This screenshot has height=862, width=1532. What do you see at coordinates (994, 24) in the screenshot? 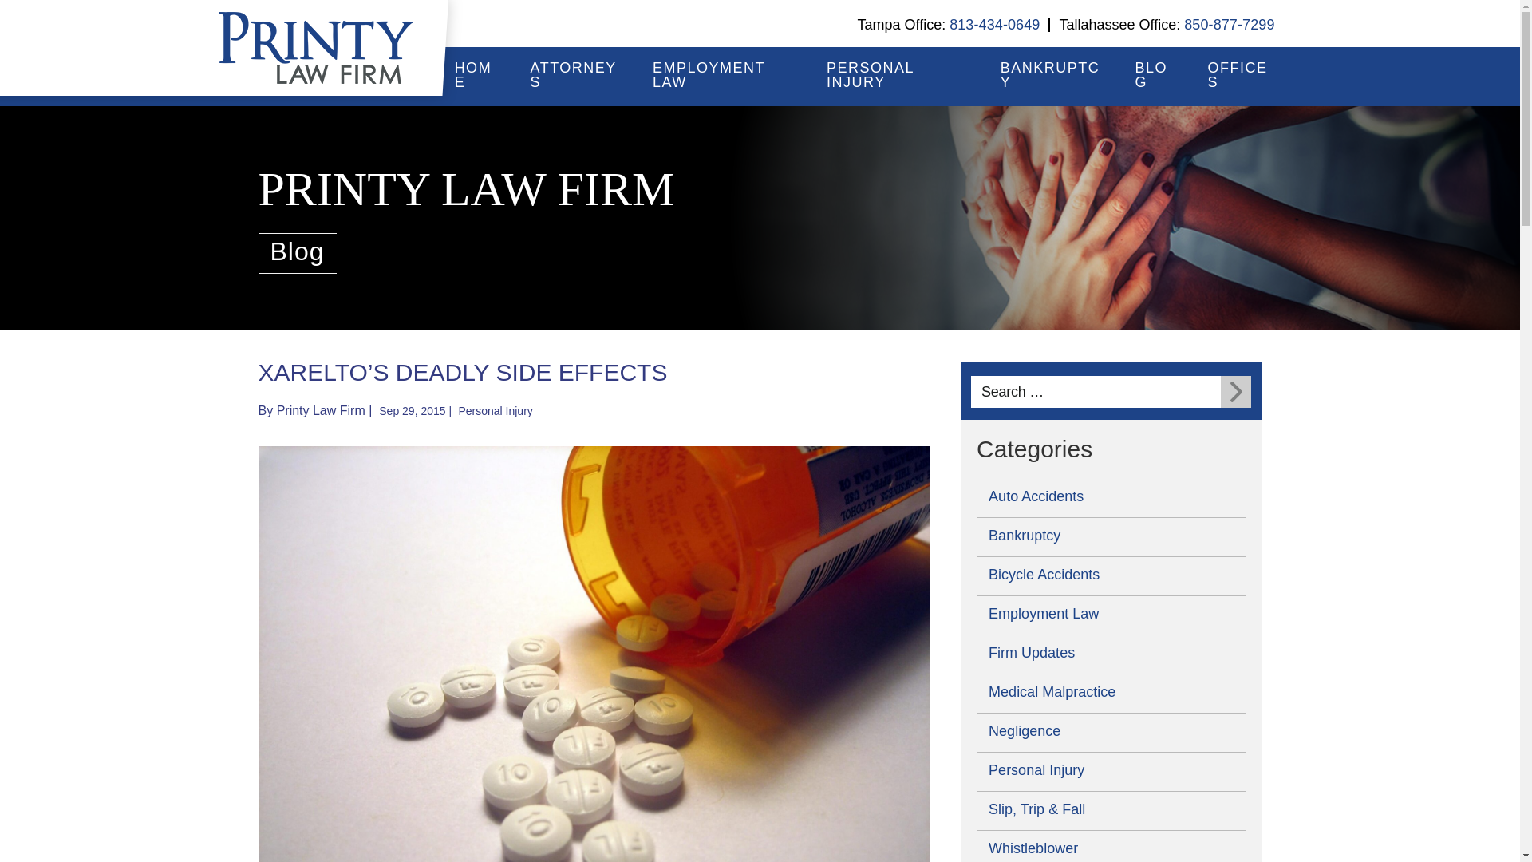
I see `813-434-0649` at bounding box center [994, 24].